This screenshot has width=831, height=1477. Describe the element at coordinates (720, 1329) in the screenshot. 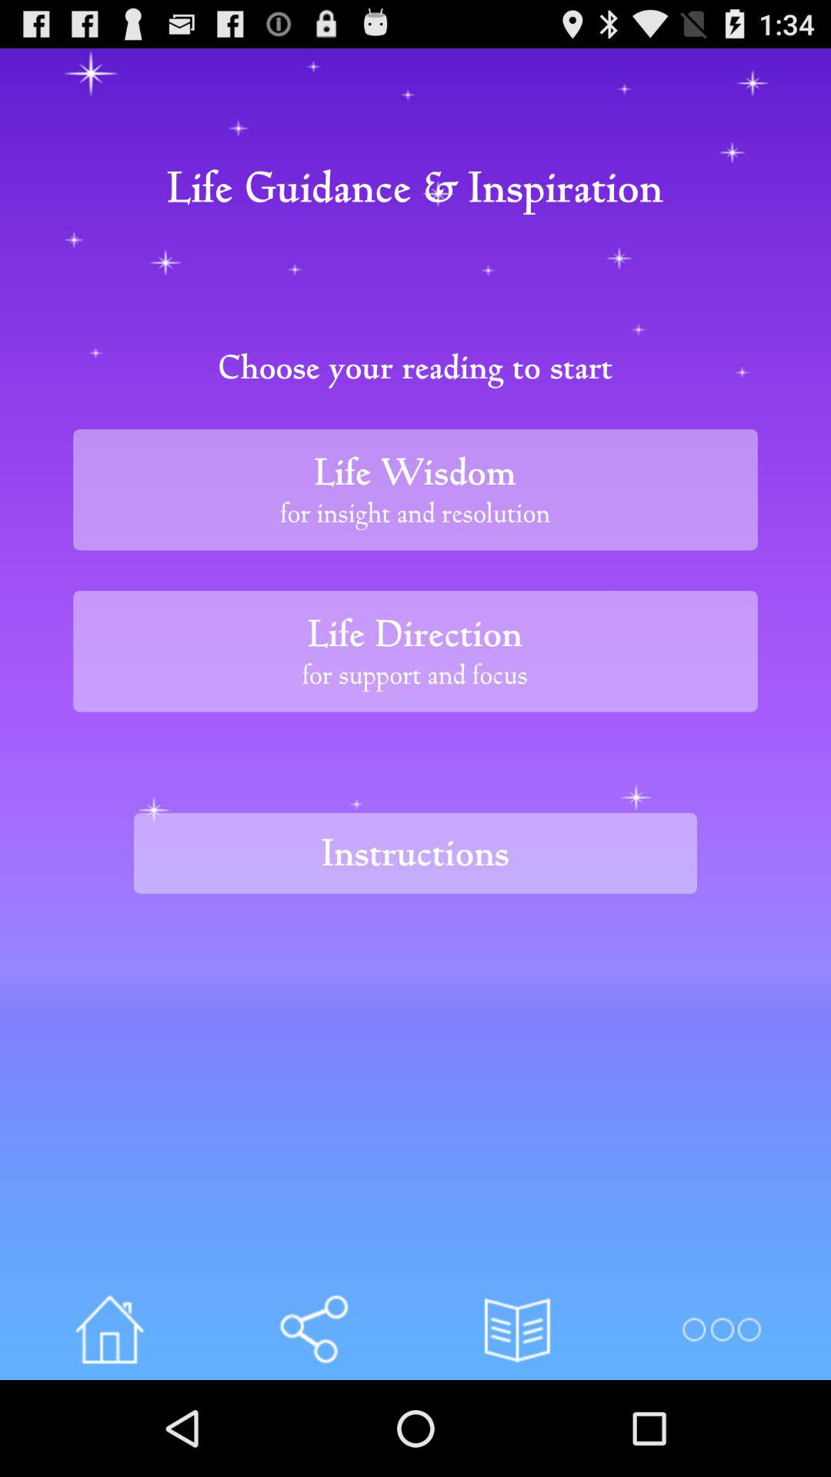

I see `show more options` at that location.